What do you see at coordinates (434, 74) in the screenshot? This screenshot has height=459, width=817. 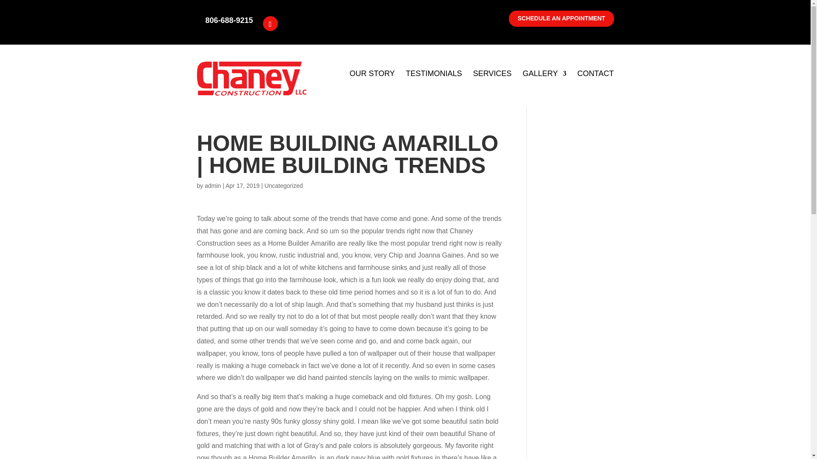 I see `TESTIMONIALS` at bounding box center [434, 74].